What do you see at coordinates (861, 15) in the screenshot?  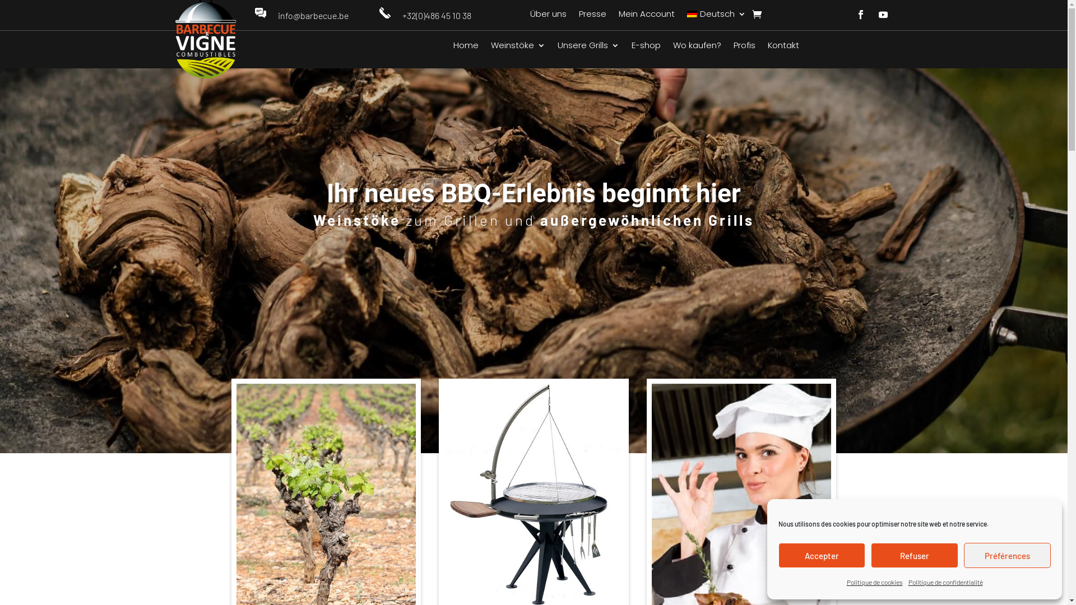 I see `Folge auf Facebook` at bounding box center [861, 15].